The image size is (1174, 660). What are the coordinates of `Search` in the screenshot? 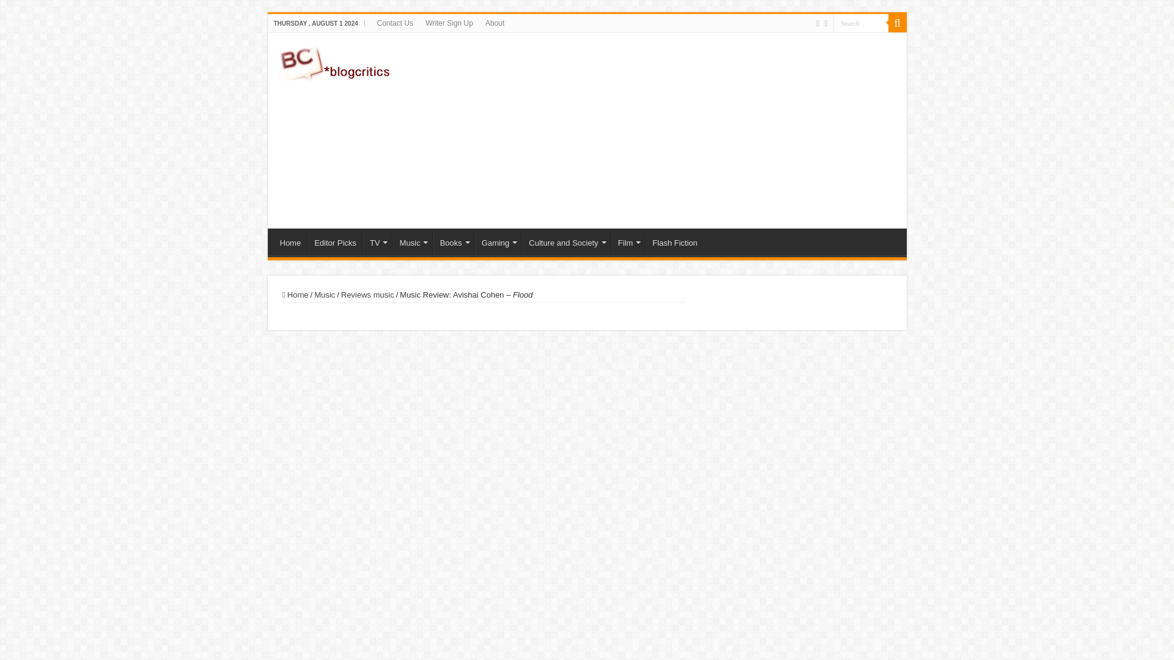 It's located at (860, 22).